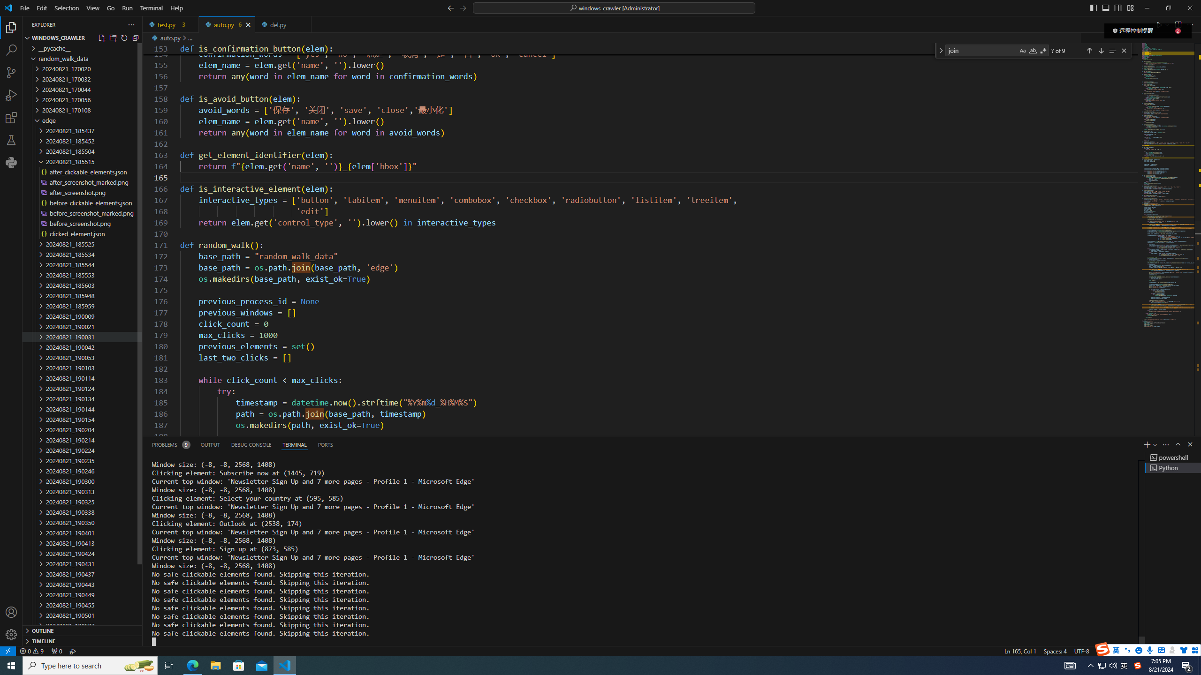 The height and width of the screenshot is (675, 1201). Describe the element at coordinates (1102, 651) in the screenshot. I see `CRLF` at that location.